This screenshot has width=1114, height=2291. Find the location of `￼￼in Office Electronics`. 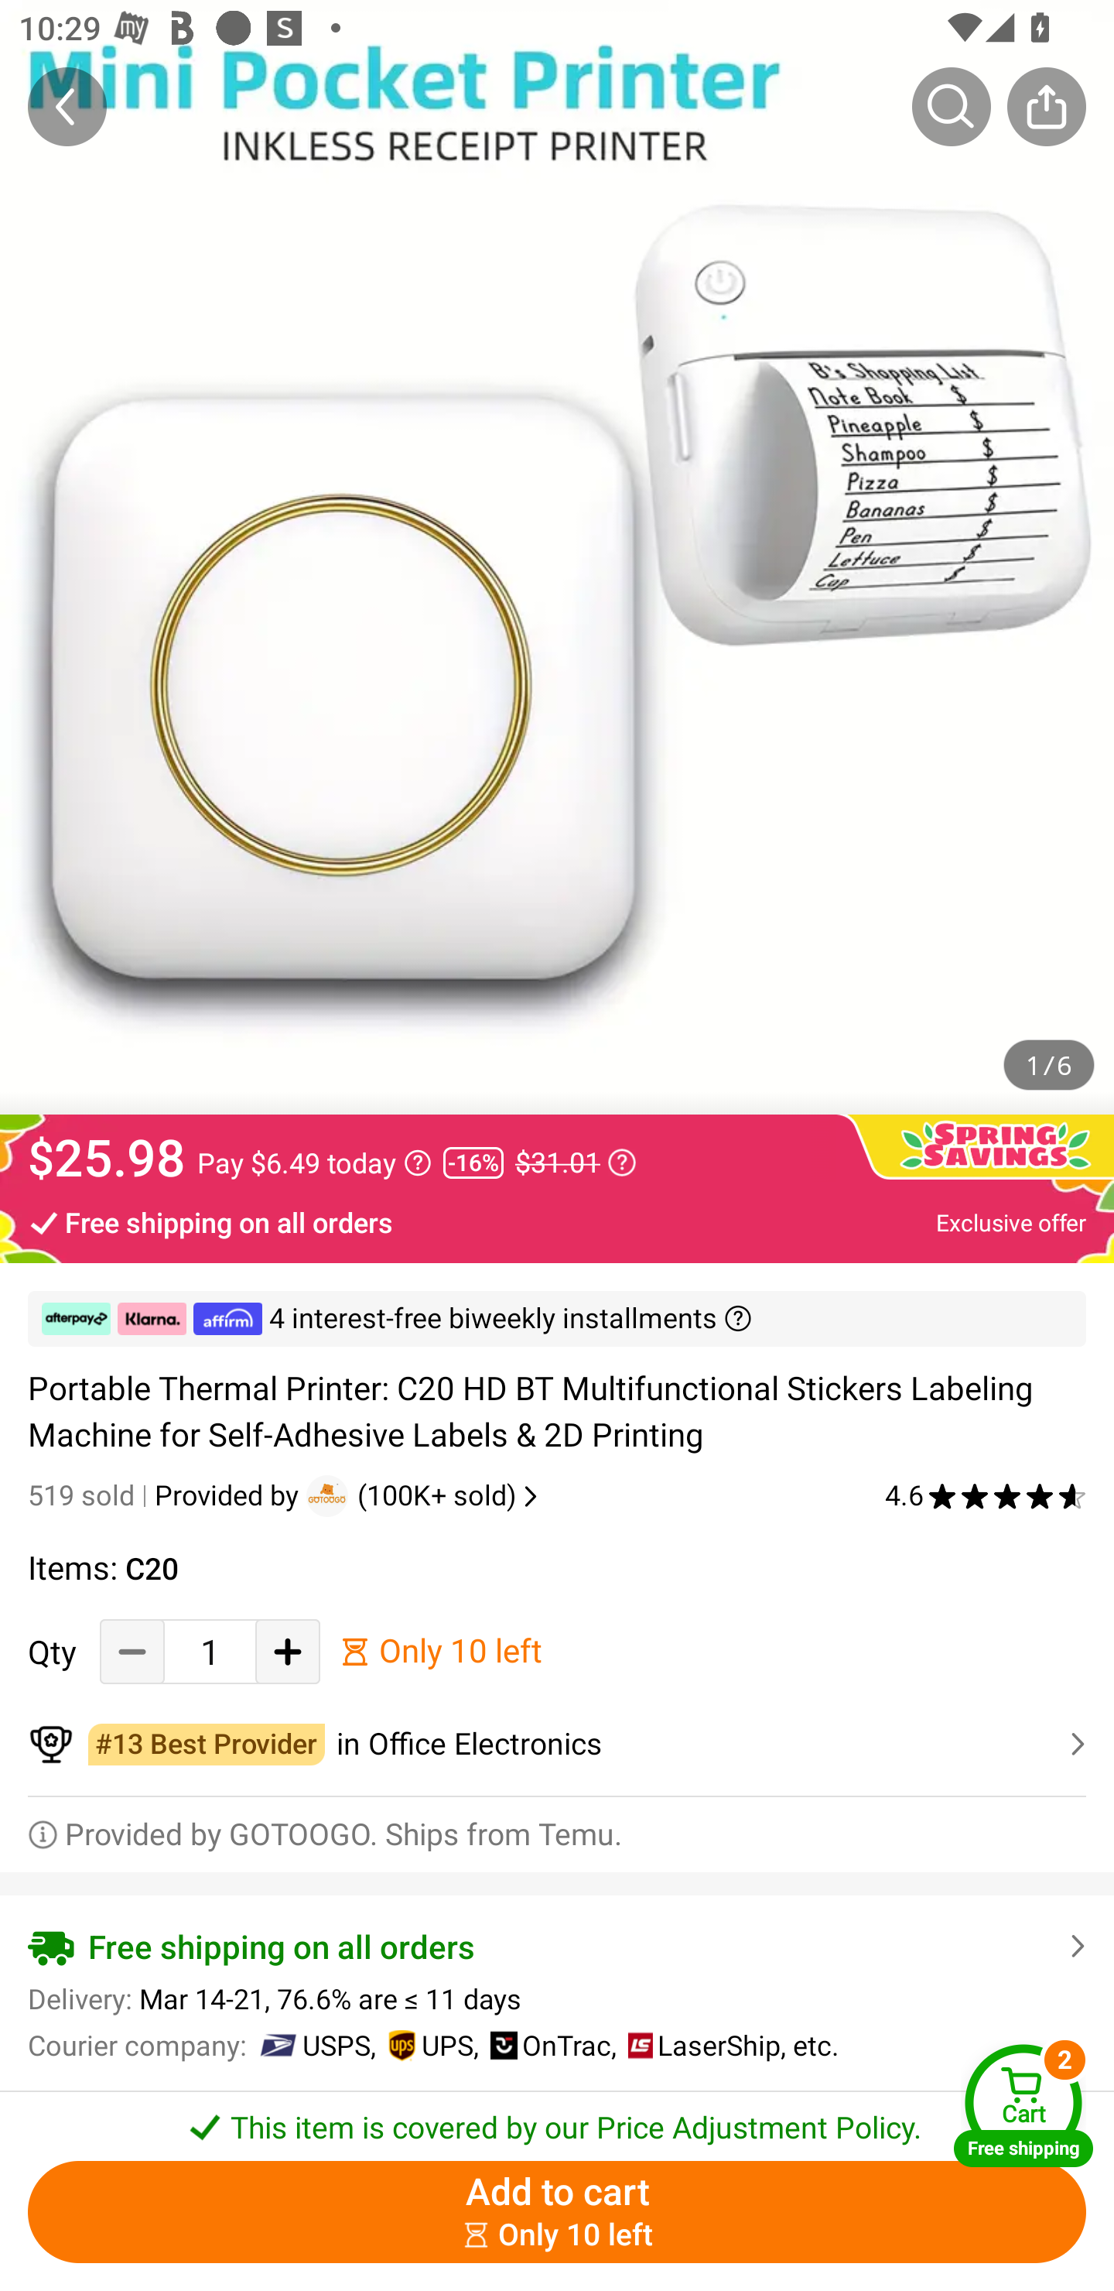

￼￼in Office Electronics is located at coordinates (557, 1745).